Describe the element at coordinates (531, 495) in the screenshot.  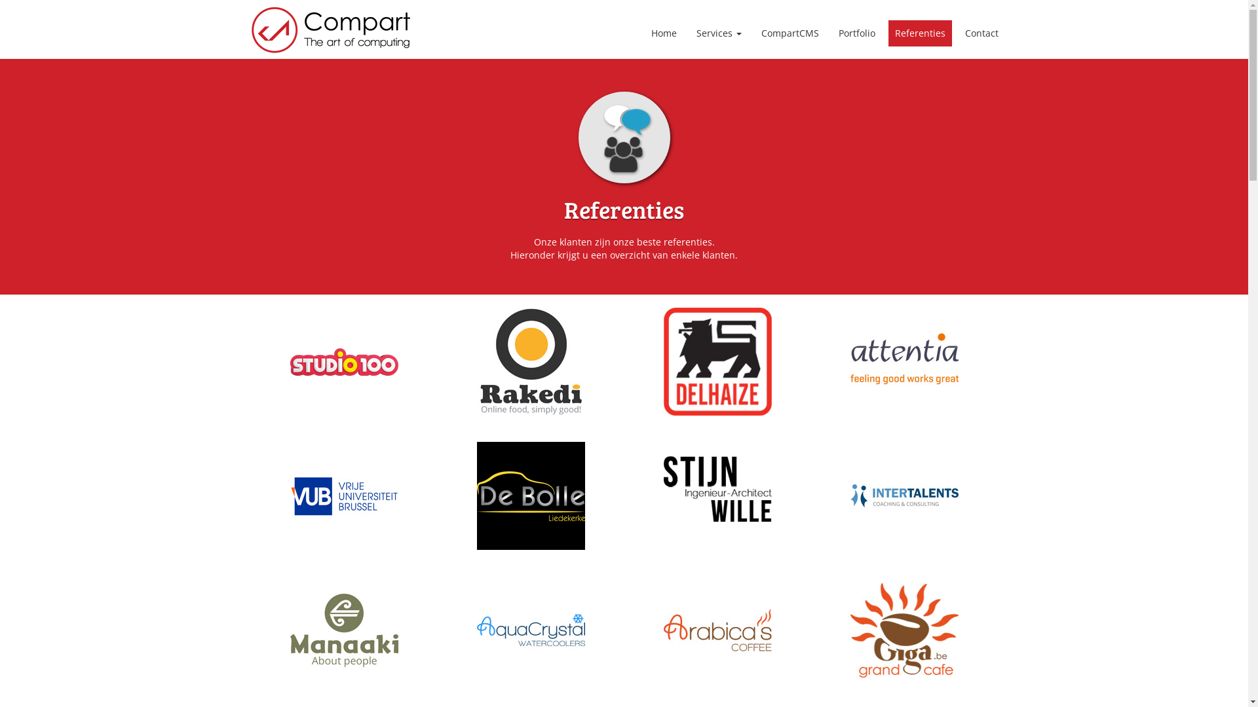
I see `Opel De Bolle` at that location.